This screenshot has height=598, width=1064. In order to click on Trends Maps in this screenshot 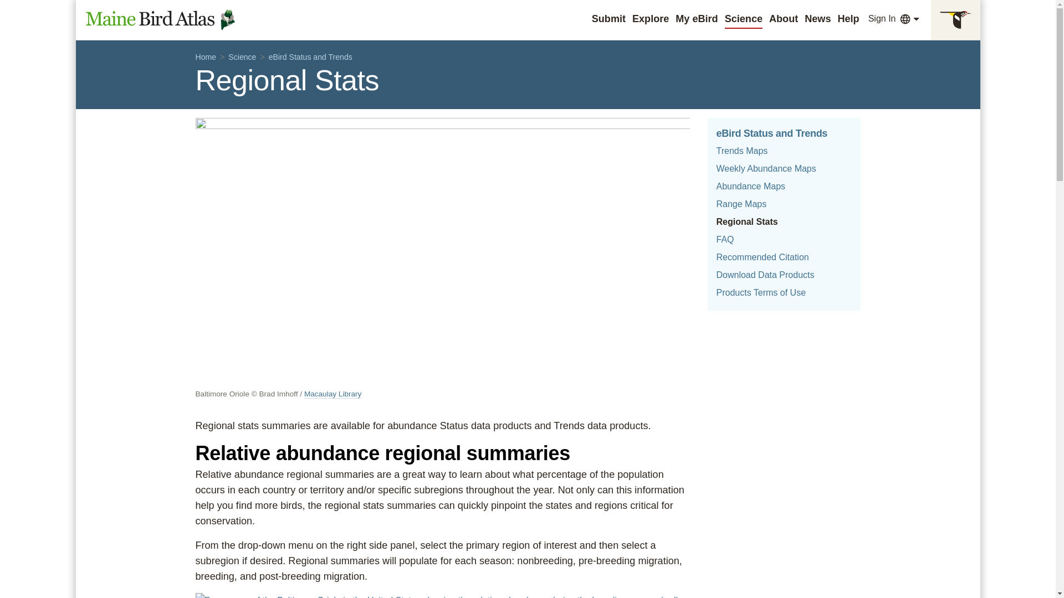, I will do `click(741, 151)`.